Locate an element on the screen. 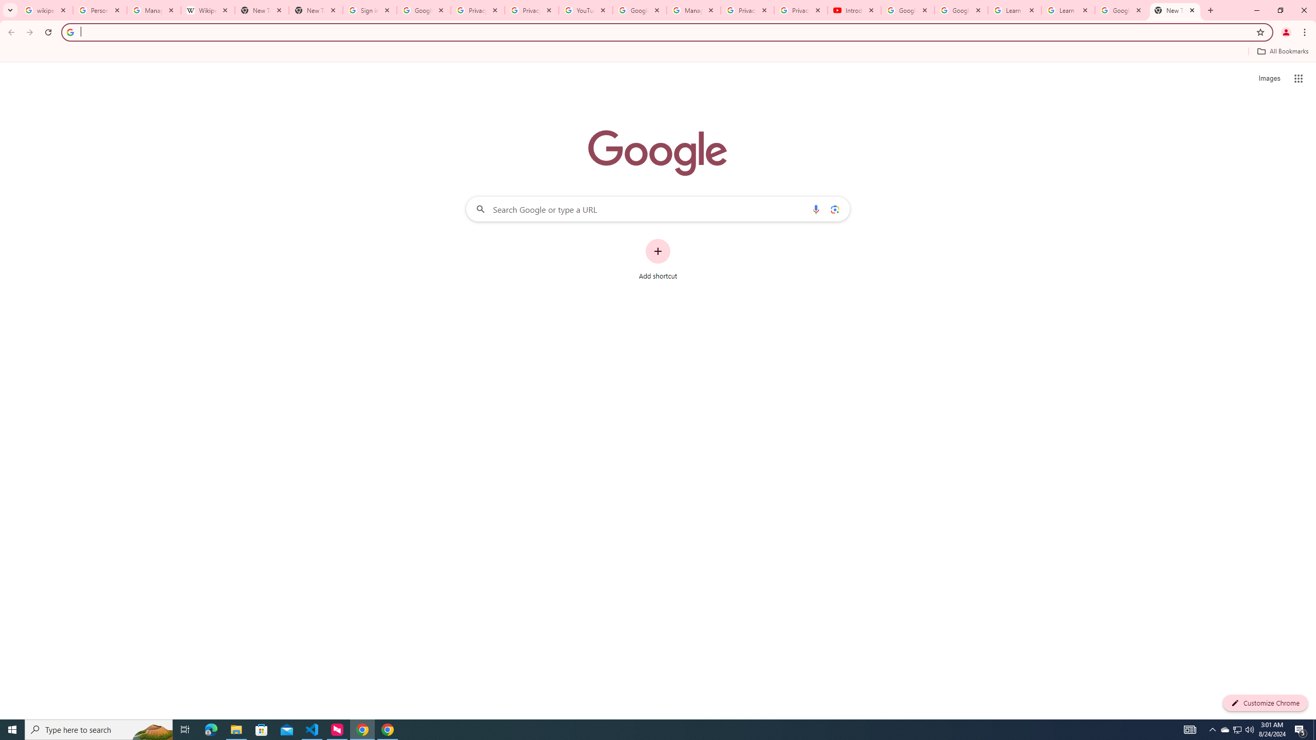 This screenshot has height=740, width=1316. Sign in - Google Accounts is located at coordinates (369, 10).